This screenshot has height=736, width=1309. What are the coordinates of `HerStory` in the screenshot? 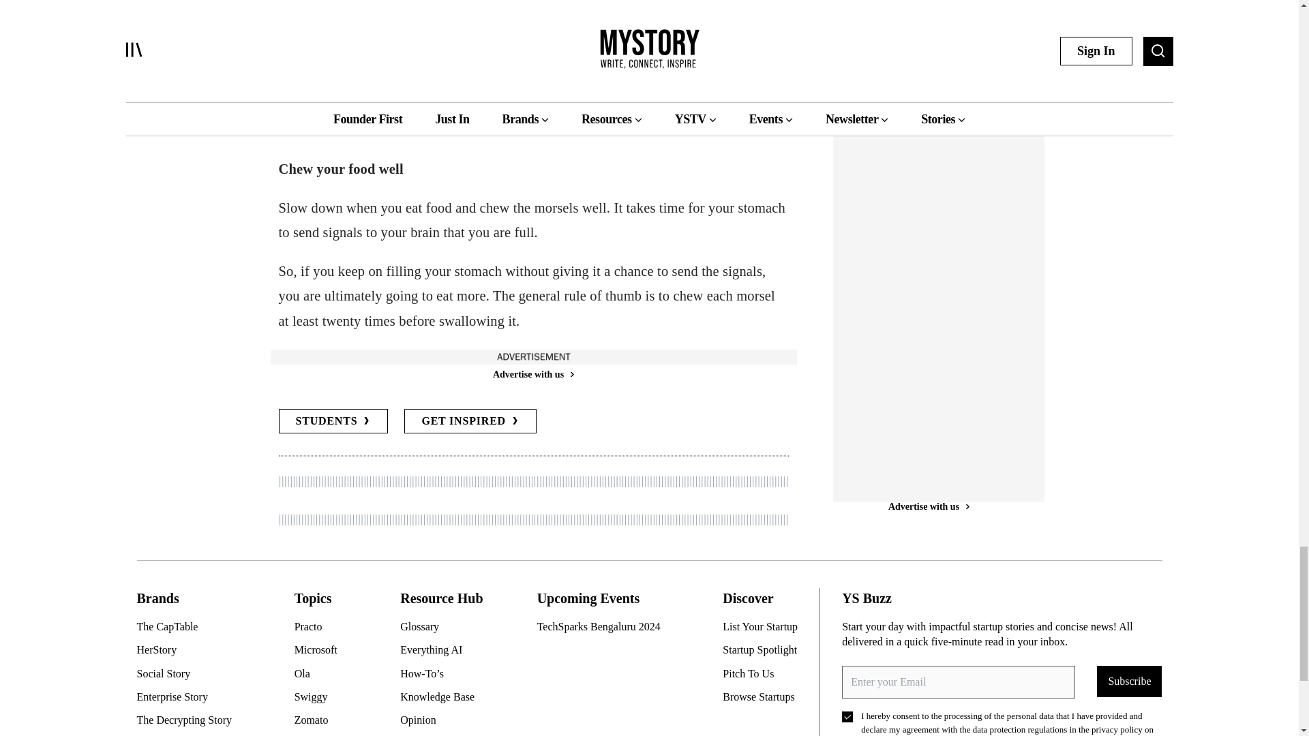 It's located at (189, 650).